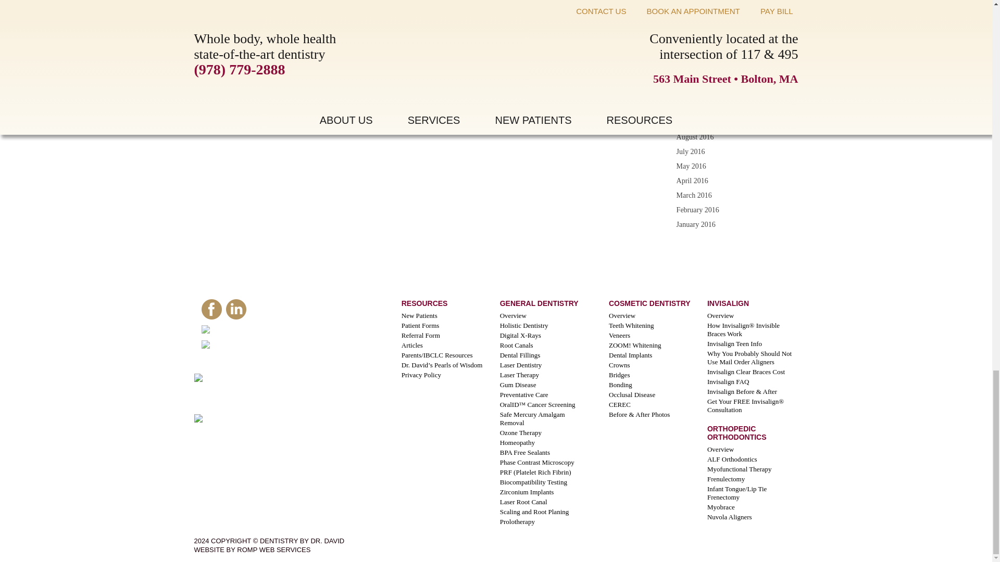 The image size is (1000, 562). I want to click on Dentistry by Dr. David on LinkedIn, so click(236, 318).